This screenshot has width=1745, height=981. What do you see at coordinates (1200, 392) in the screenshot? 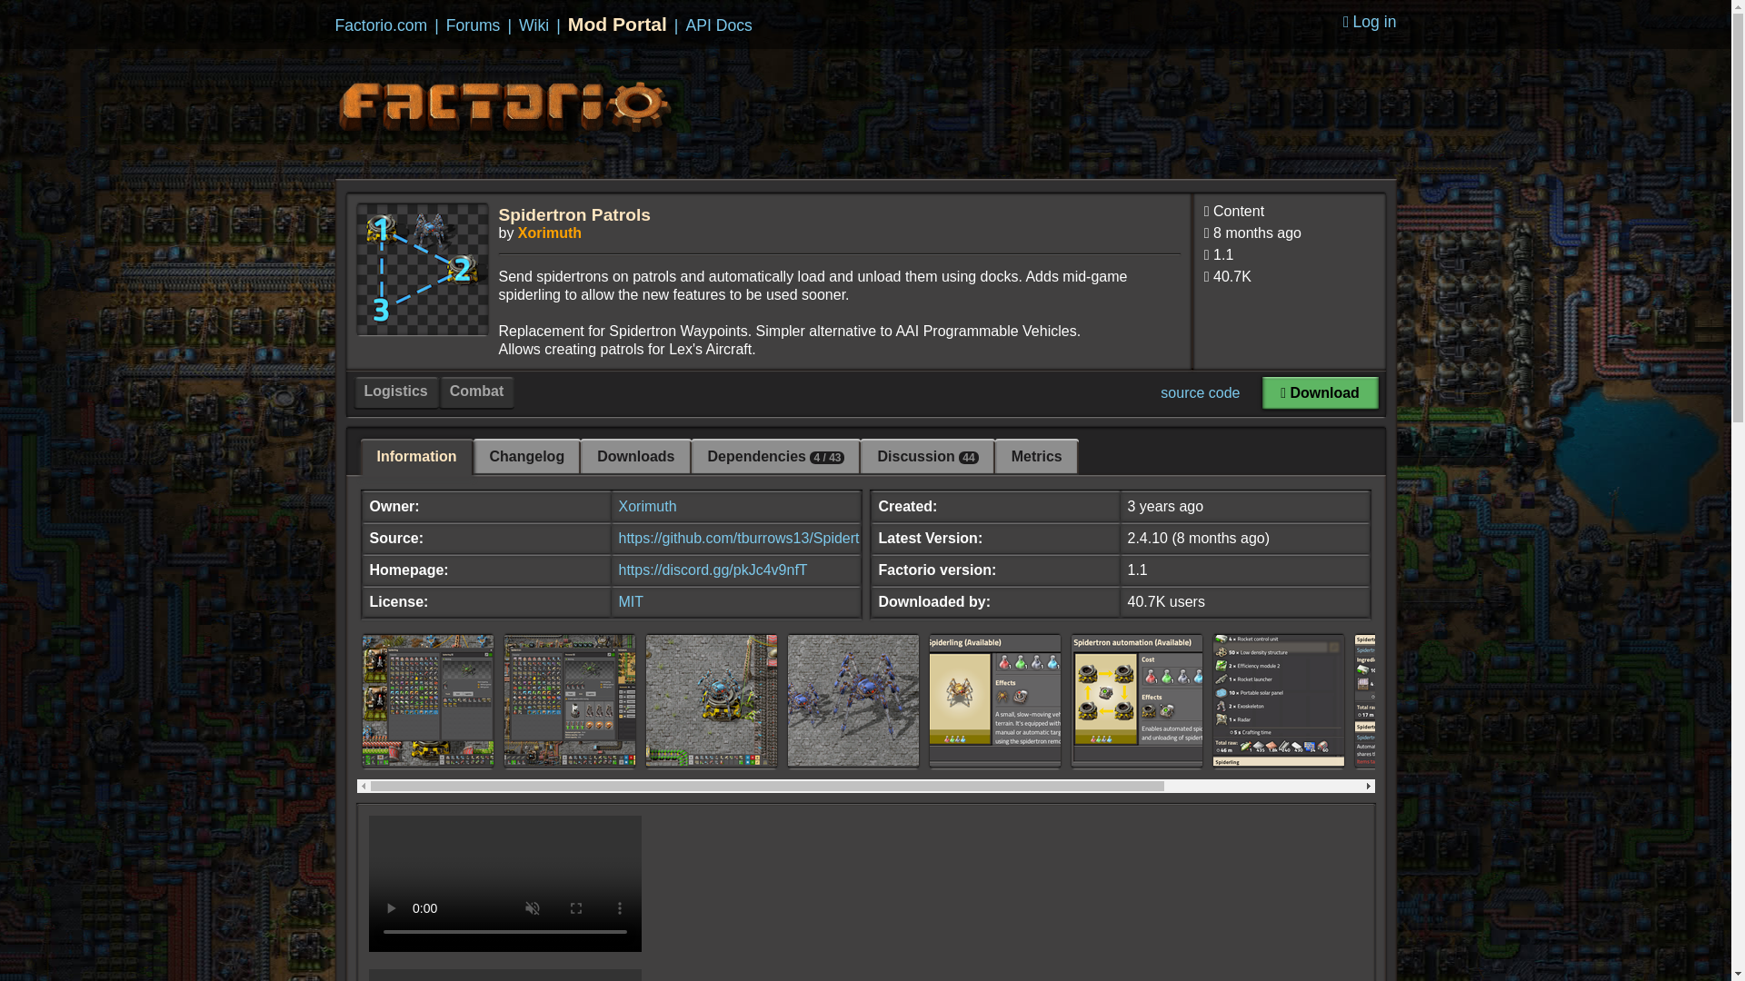
I see `source code` at bounding box center [1200, 392].